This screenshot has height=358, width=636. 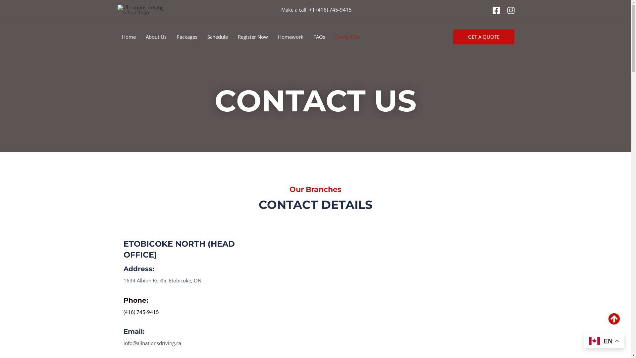 I want to click on Packages, so click(x=187, y=37).